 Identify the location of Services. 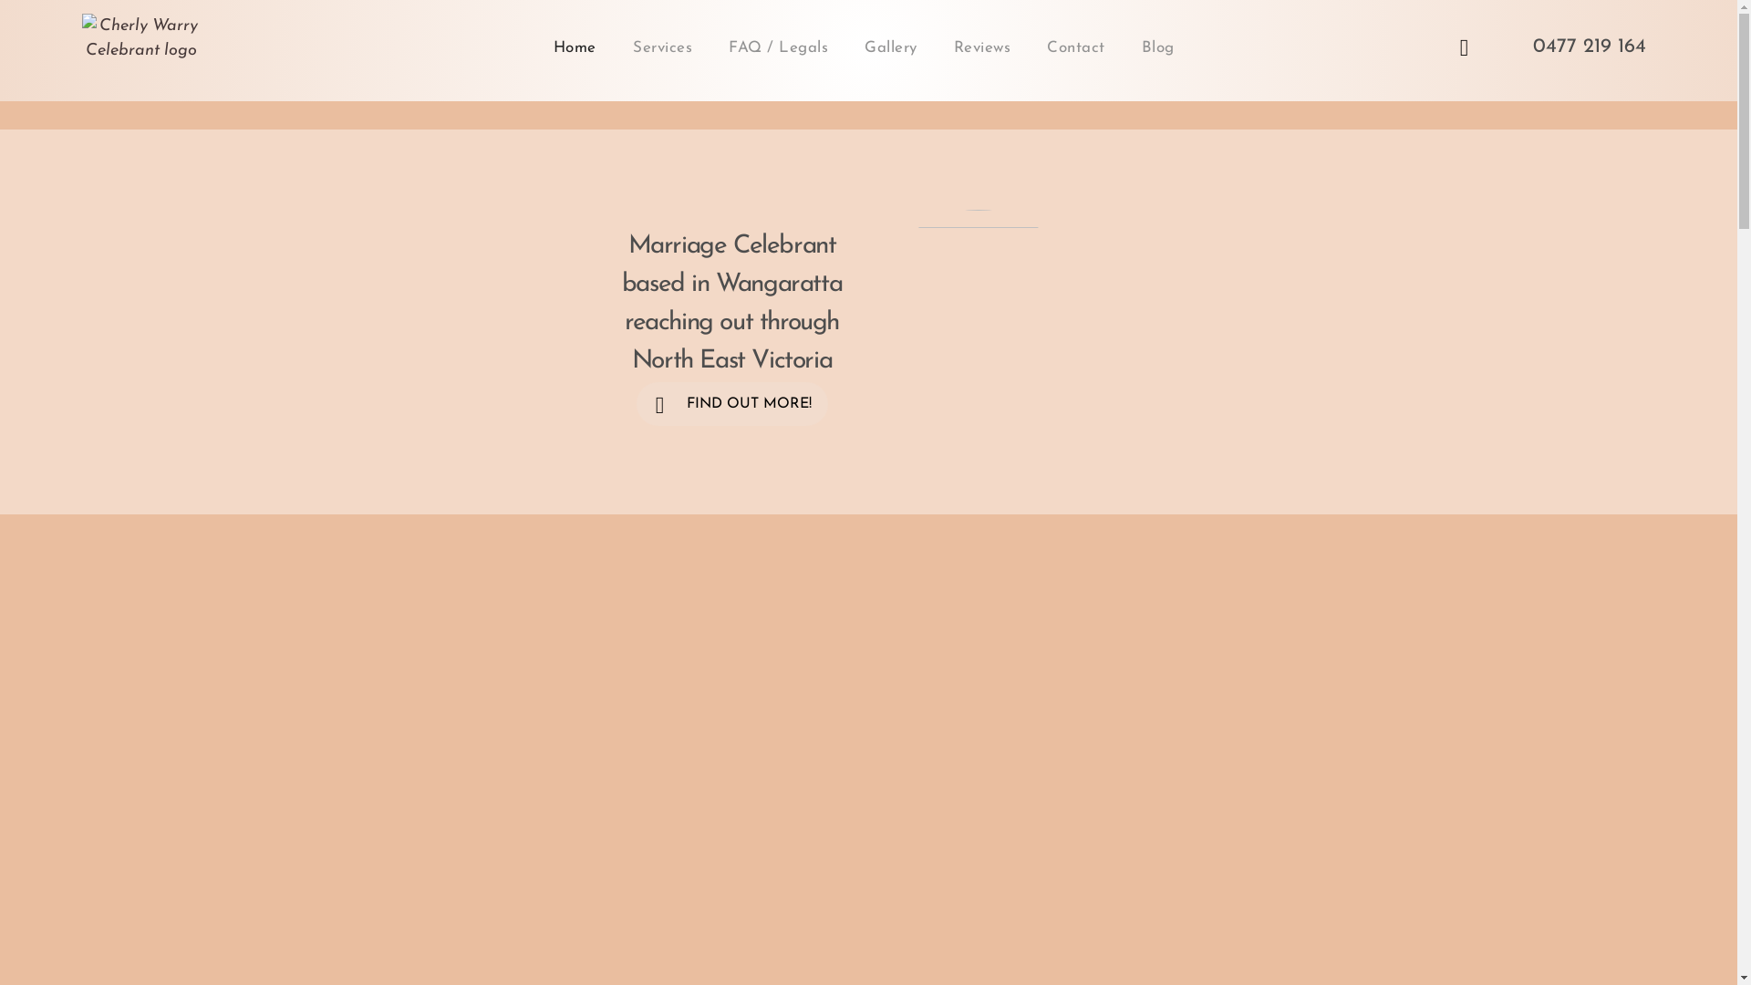
(662, 47).